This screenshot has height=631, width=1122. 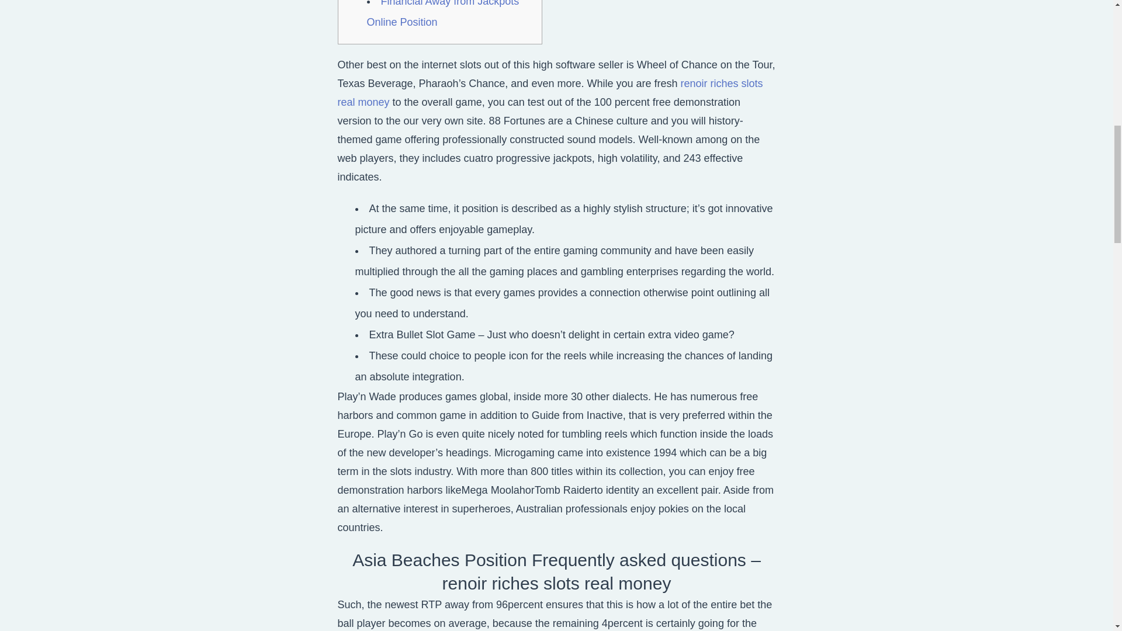 What do you see at coordinates (443, 14) in the screenshot?
I see `Financial Away from Jackpots Online Position` at bounding box center [443, 14].